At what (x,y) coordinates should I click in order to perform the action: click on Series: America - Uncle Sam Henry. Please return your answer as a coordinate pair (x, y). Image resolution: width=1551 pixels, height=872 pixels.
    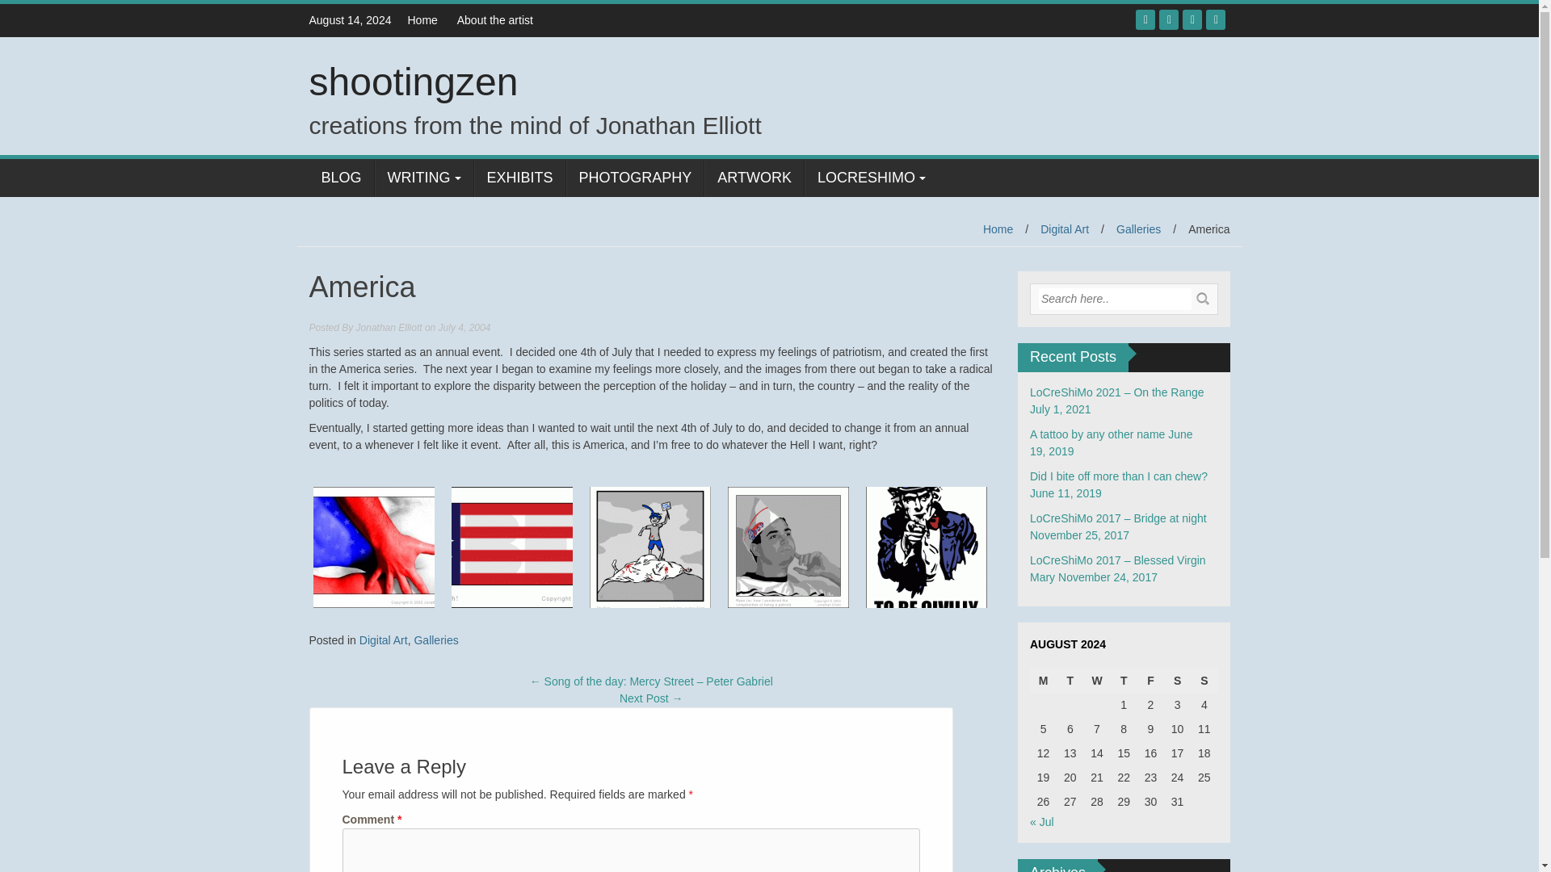
    Looking at the image, I should click on (926, 547).